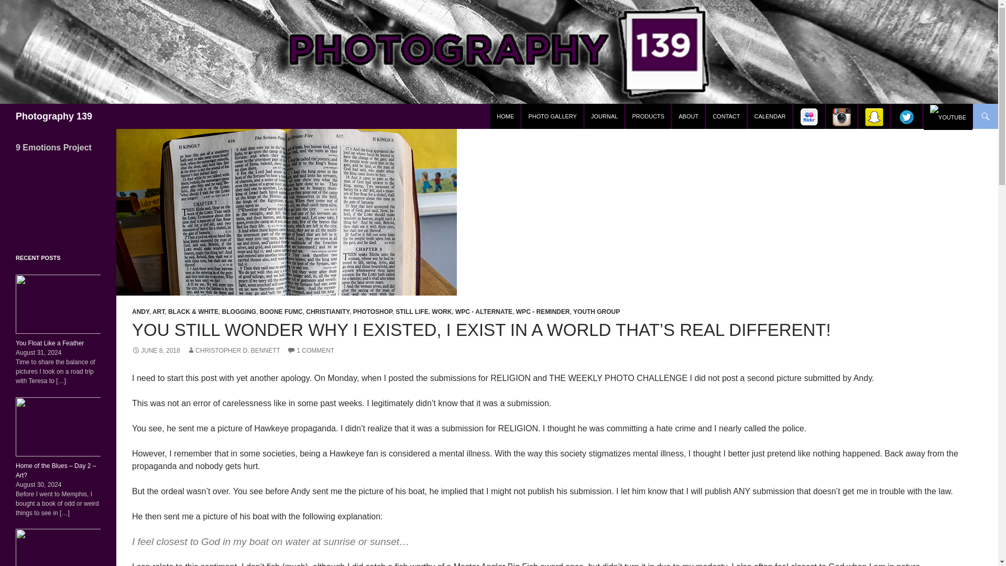  What do you see at coordinates (726, 116) in the screenshot?
I see `Want to Talk?` at bounding box center [726, 116].